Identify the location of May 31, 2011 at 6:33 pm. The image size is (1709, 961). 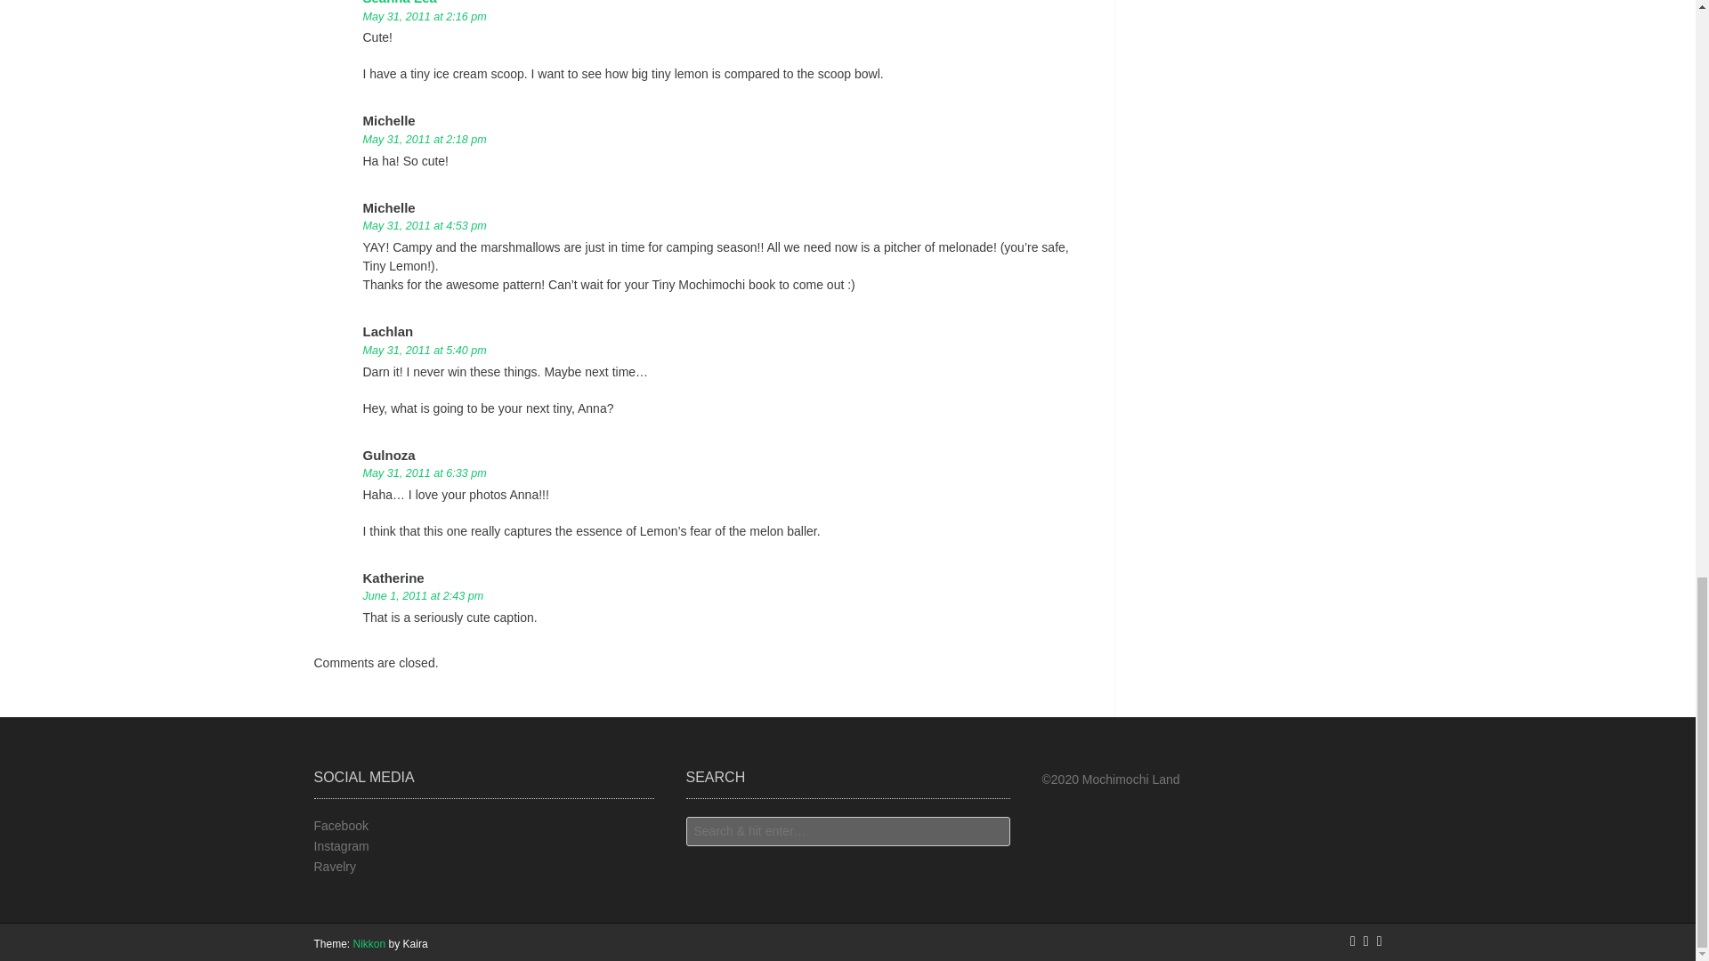
(425, 472).